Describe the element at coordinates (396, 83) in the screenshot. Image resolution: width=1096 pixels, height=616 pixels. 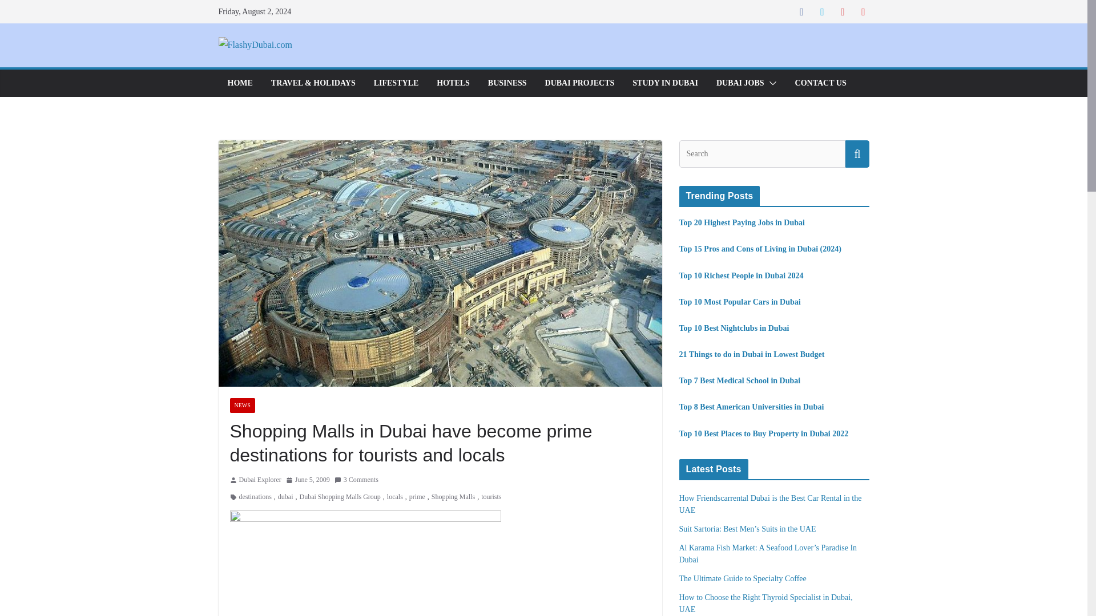
I see `LIFESTYLE` at that location.